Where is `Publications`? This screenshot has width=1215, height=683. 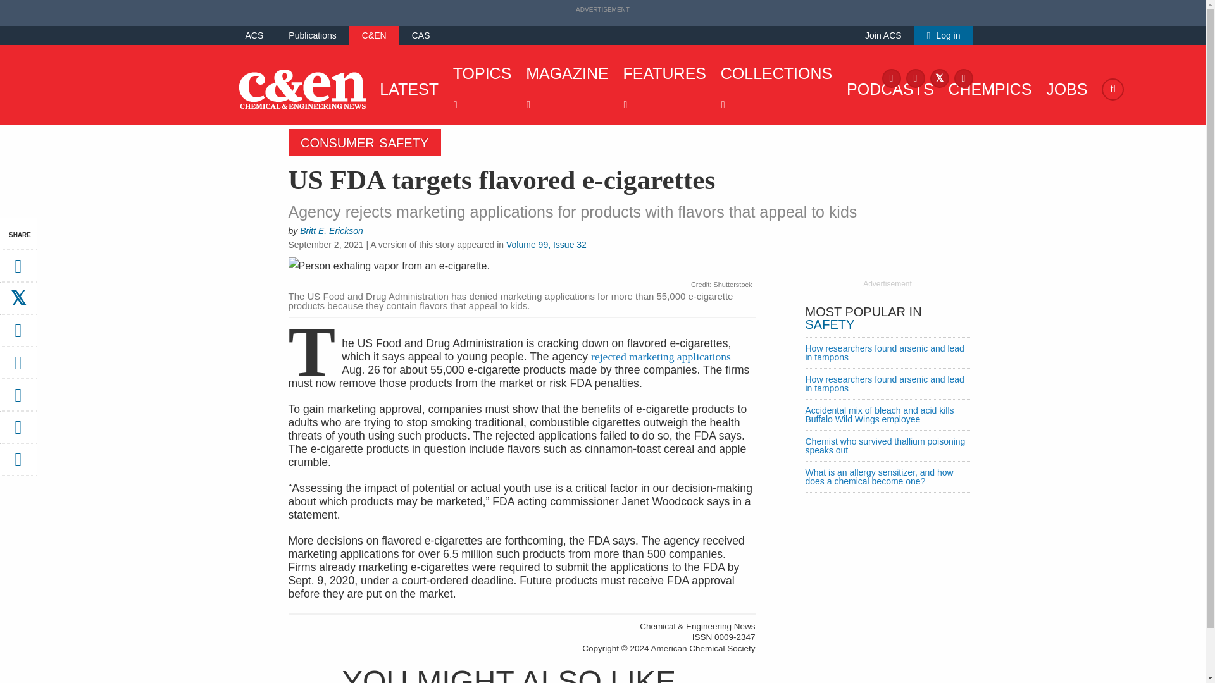 Publications is located at coordinates (313, 35).